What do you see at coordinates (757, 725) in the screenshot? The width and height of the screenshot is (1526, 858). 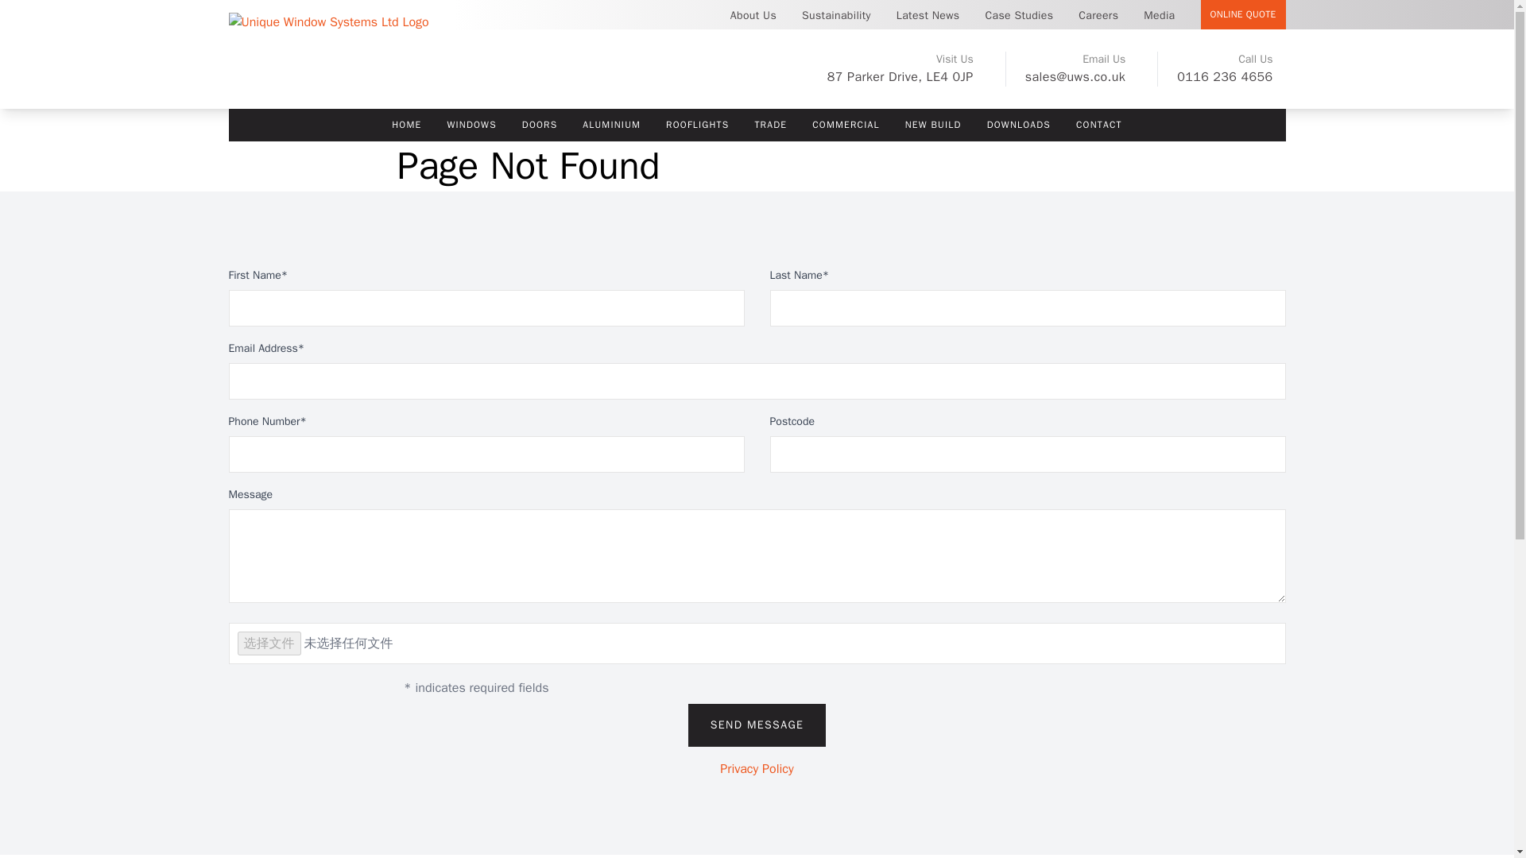 I see `Send Message` at bounding box center [757, 725].